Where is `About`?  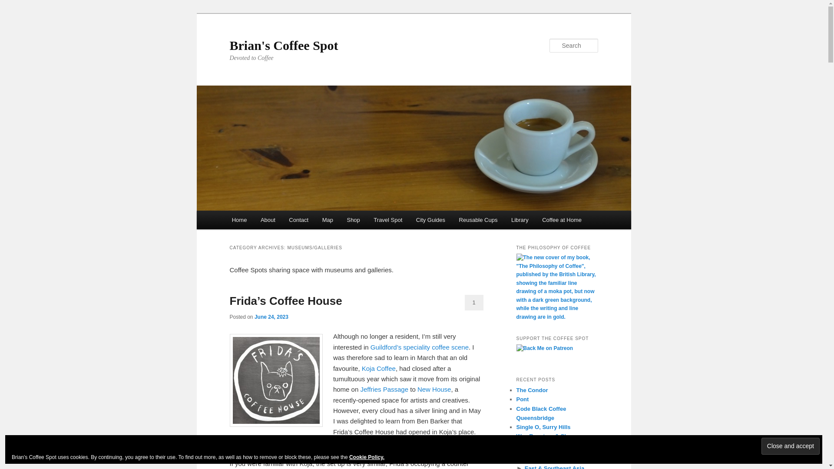 About is located at coordinates (268, 220).